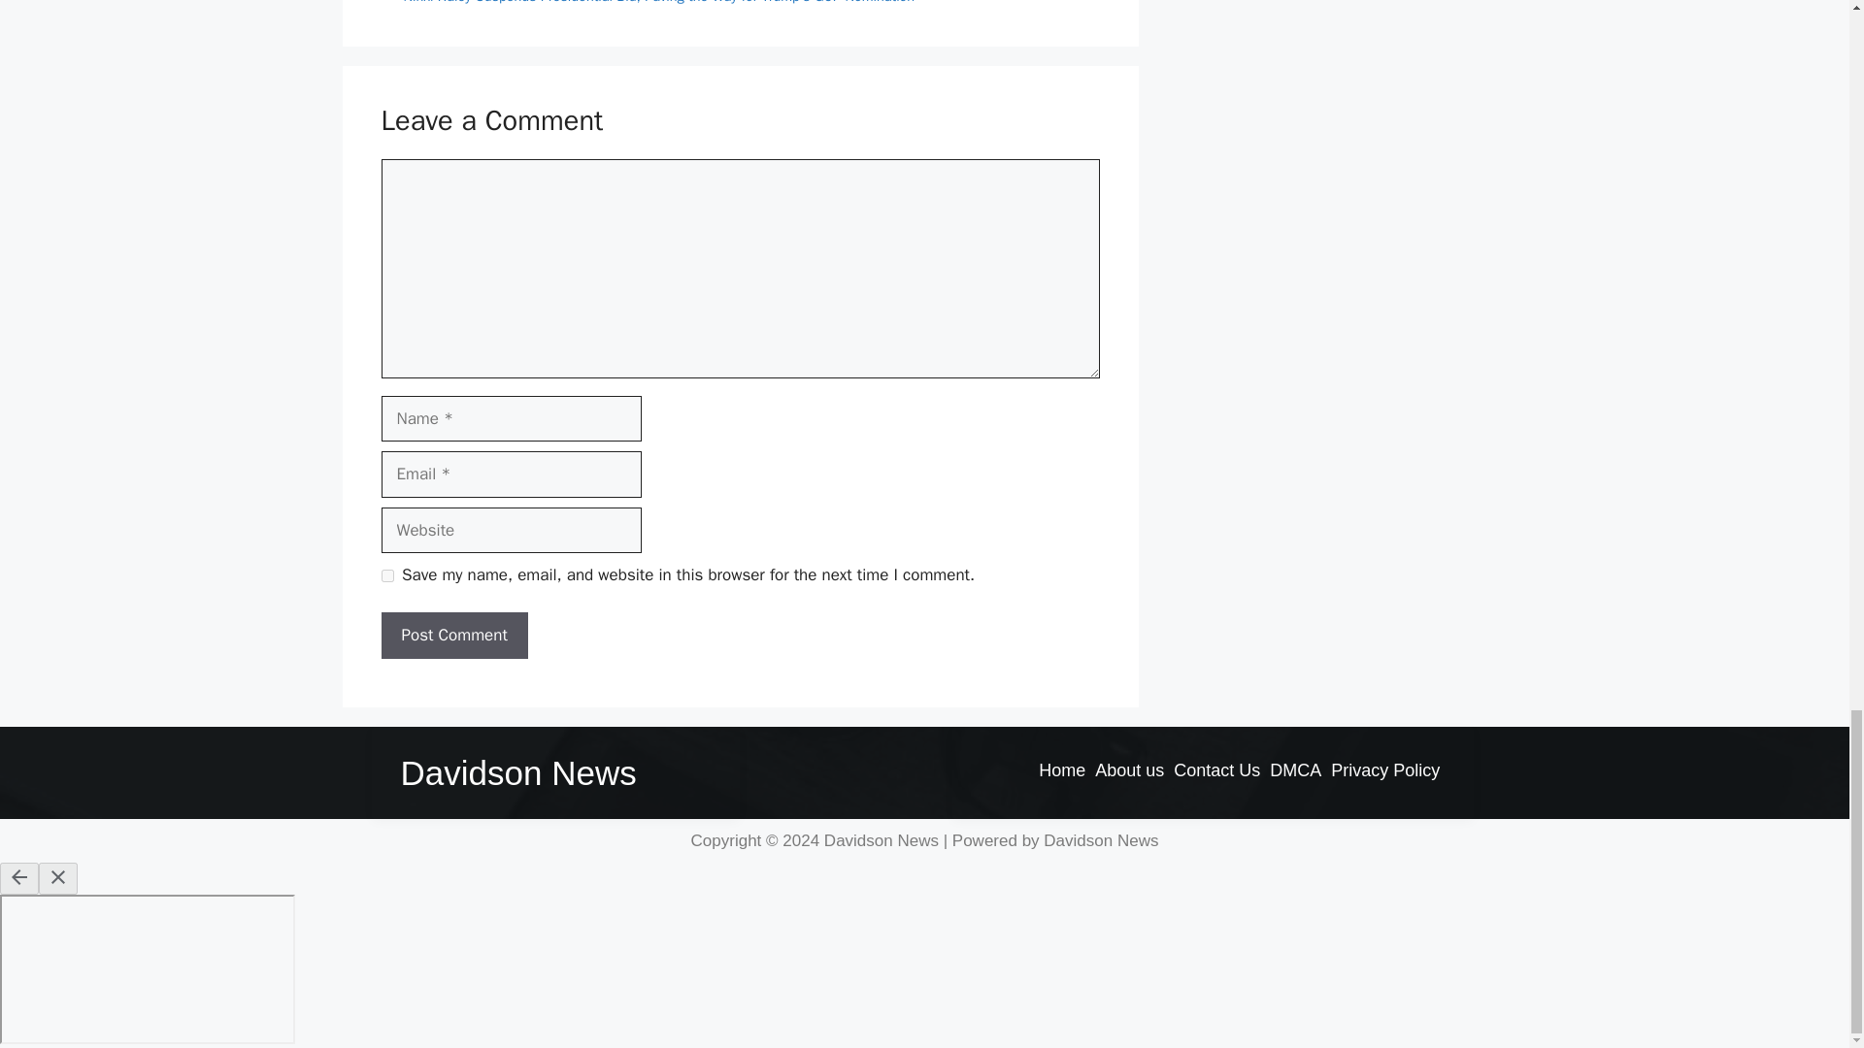 Image resolution: width=1864 pixels, height=1048 pixels. I want to click on DMCA, so click(1295, 770).